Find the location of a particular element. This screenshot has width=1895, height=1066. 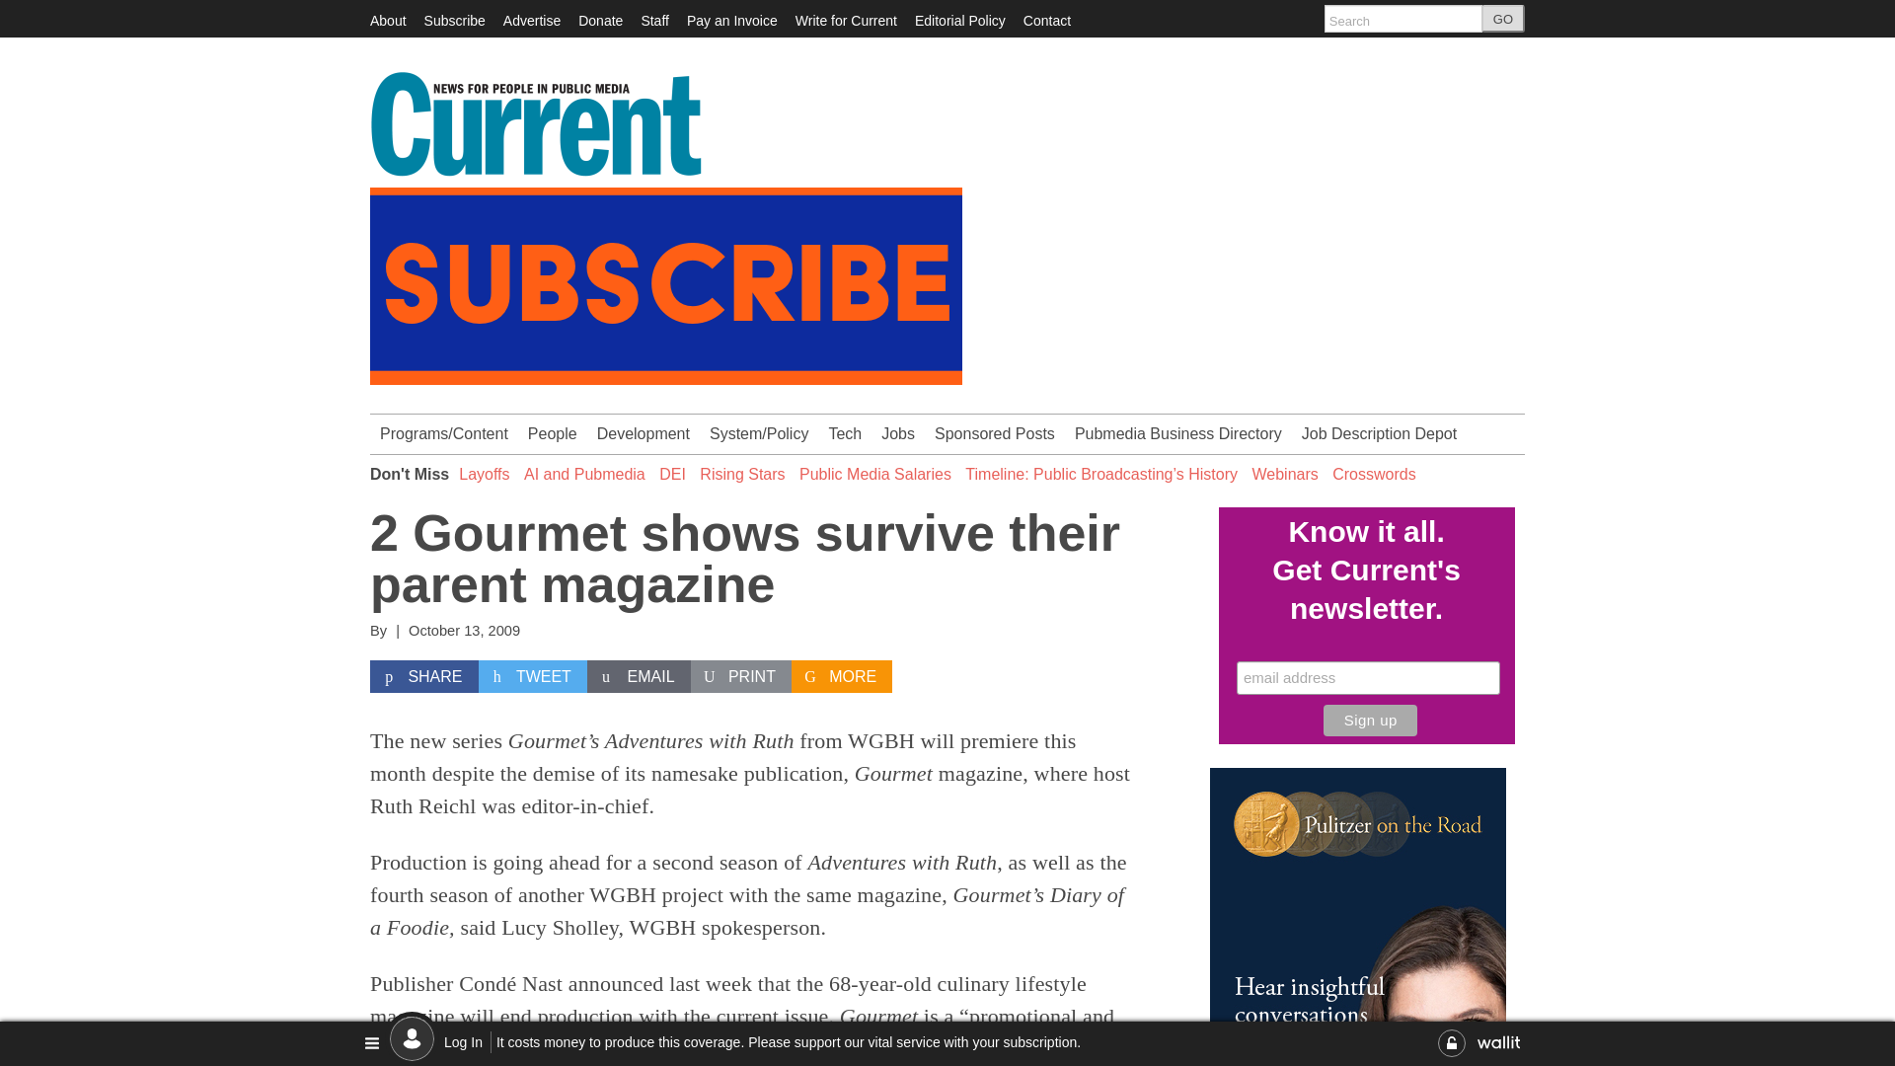

GO is located at coordinates (1503, 19).